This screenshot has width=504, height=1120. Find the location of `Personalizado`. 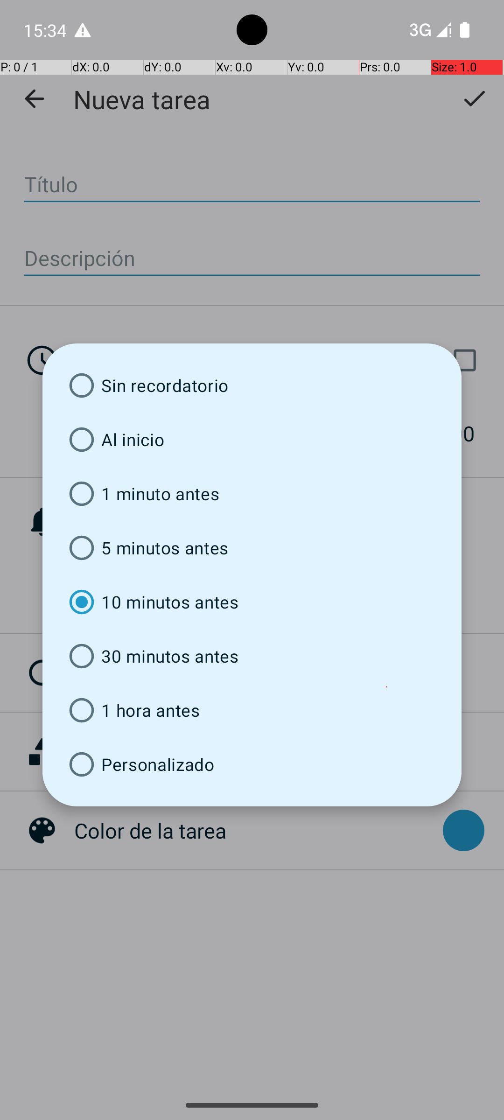

Personalizado is located at coordinates (252, 764).